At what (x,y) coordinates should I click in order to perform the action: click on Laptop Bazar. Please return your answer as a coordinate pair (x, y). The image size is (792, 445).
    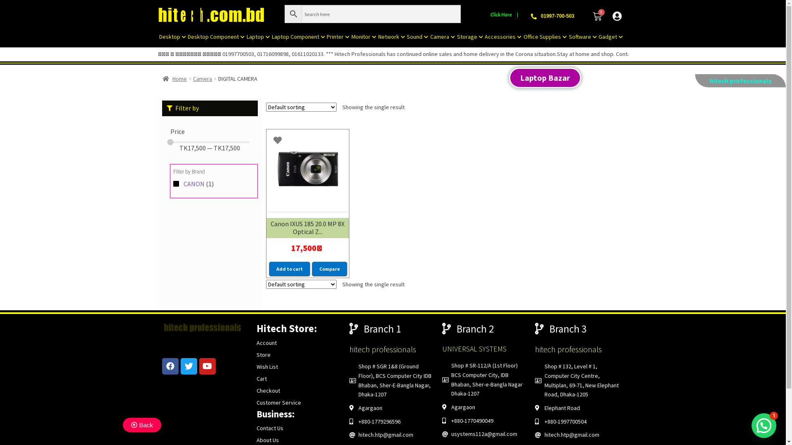
    Looking at the image, I should click on (545, 78).